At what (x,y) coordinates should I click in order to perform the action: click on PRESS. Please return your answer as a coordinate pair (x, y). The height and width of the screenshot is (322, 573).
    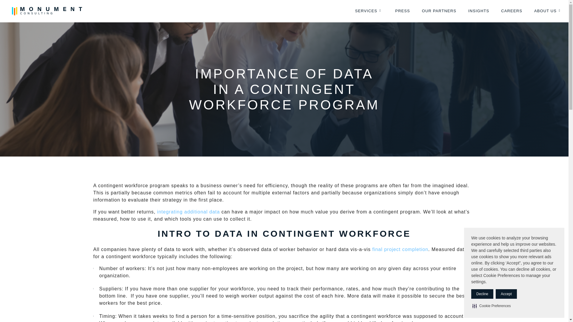
    Looking at the image, I should click on (402, 11).